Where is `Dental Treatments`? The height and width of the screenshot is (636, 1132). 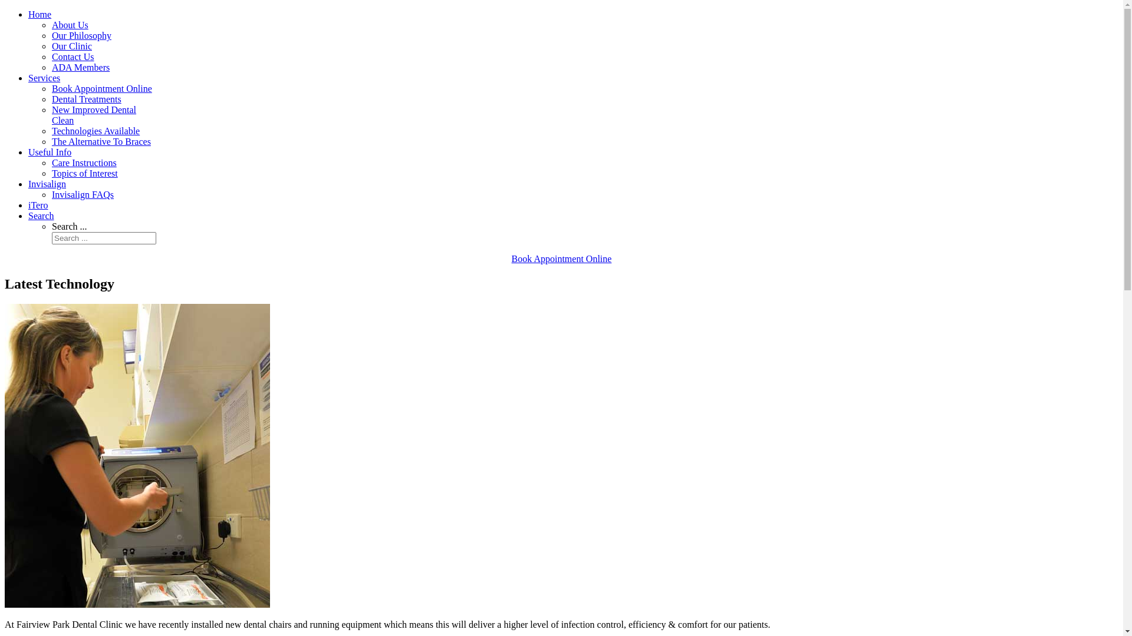 Dental Treatments is located at coordinates (87, 99).